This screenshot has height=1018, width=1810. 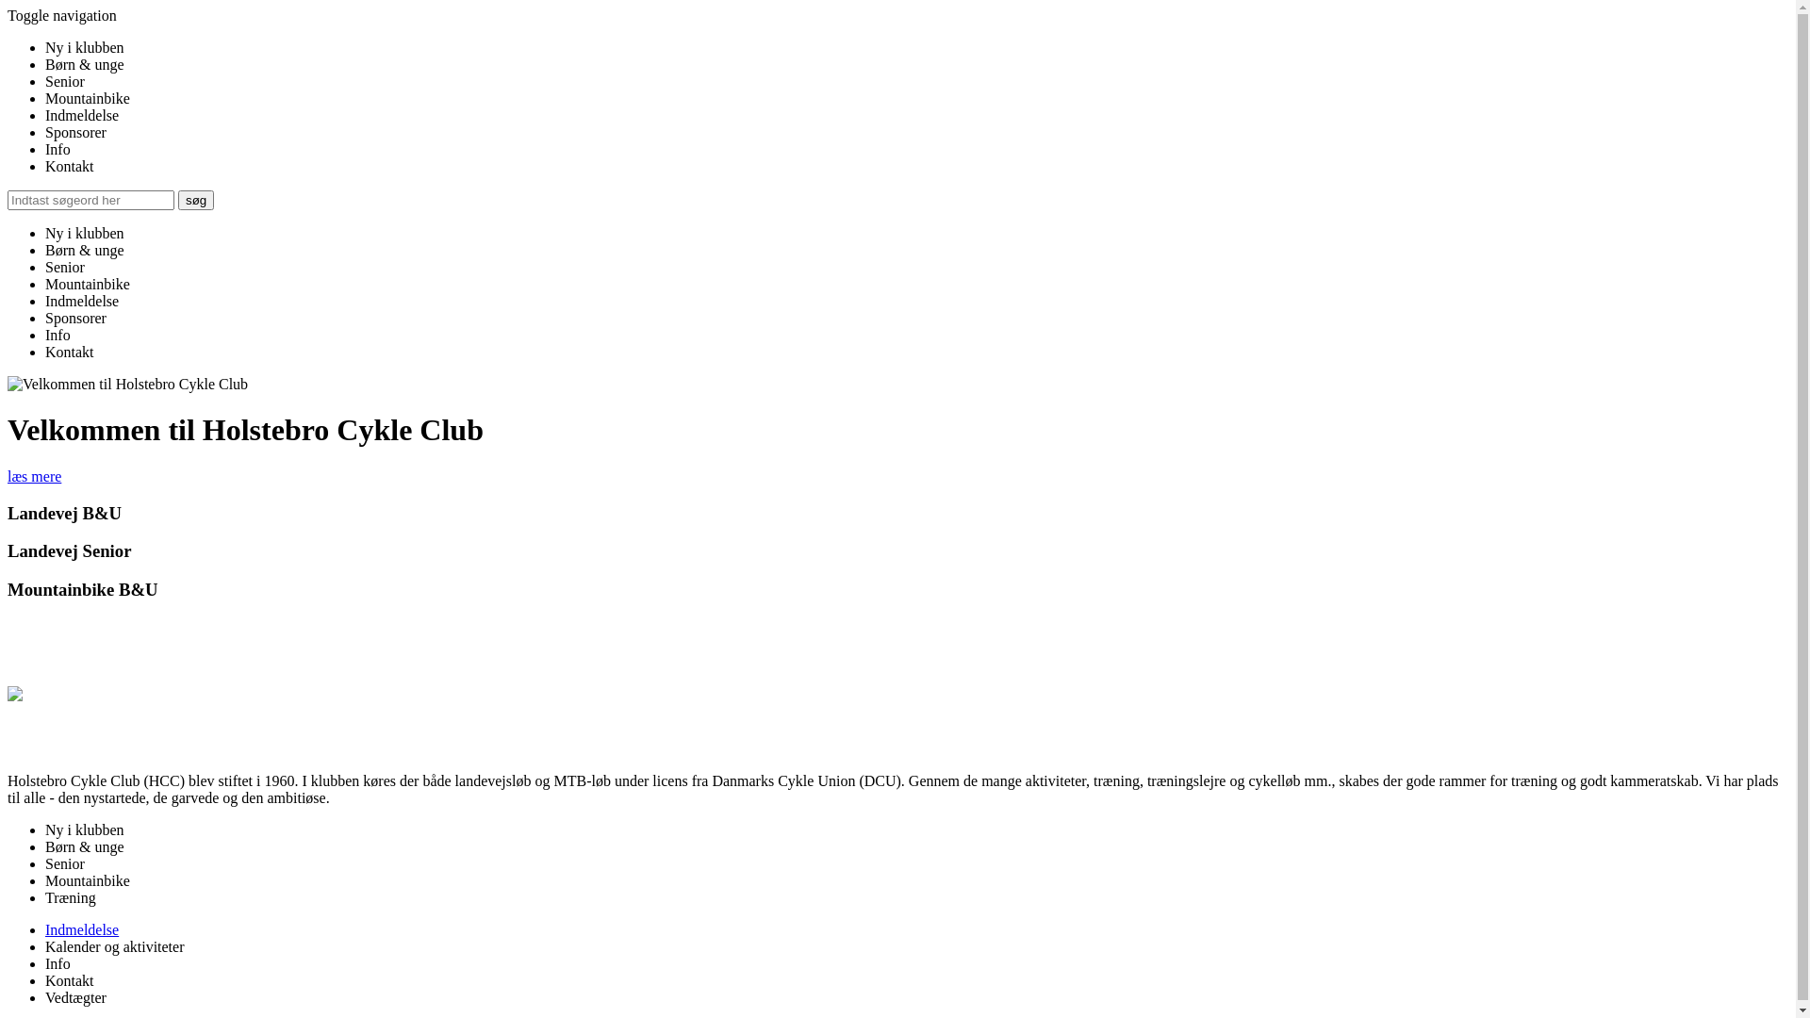 I want to click on Senior, so click(x=65, y=268).